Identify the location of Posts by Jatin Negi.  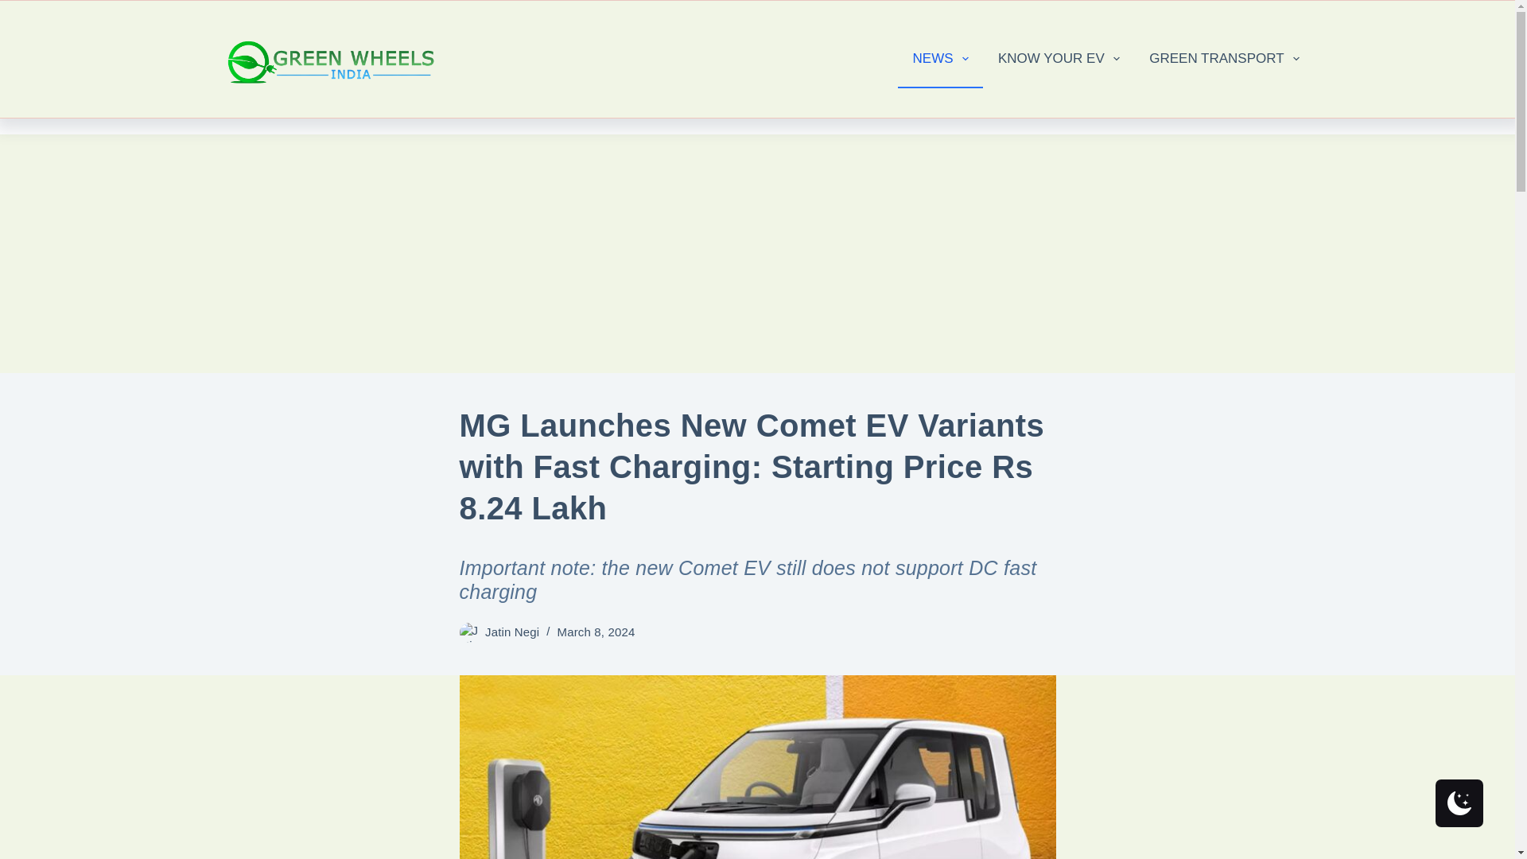
(512, 632).